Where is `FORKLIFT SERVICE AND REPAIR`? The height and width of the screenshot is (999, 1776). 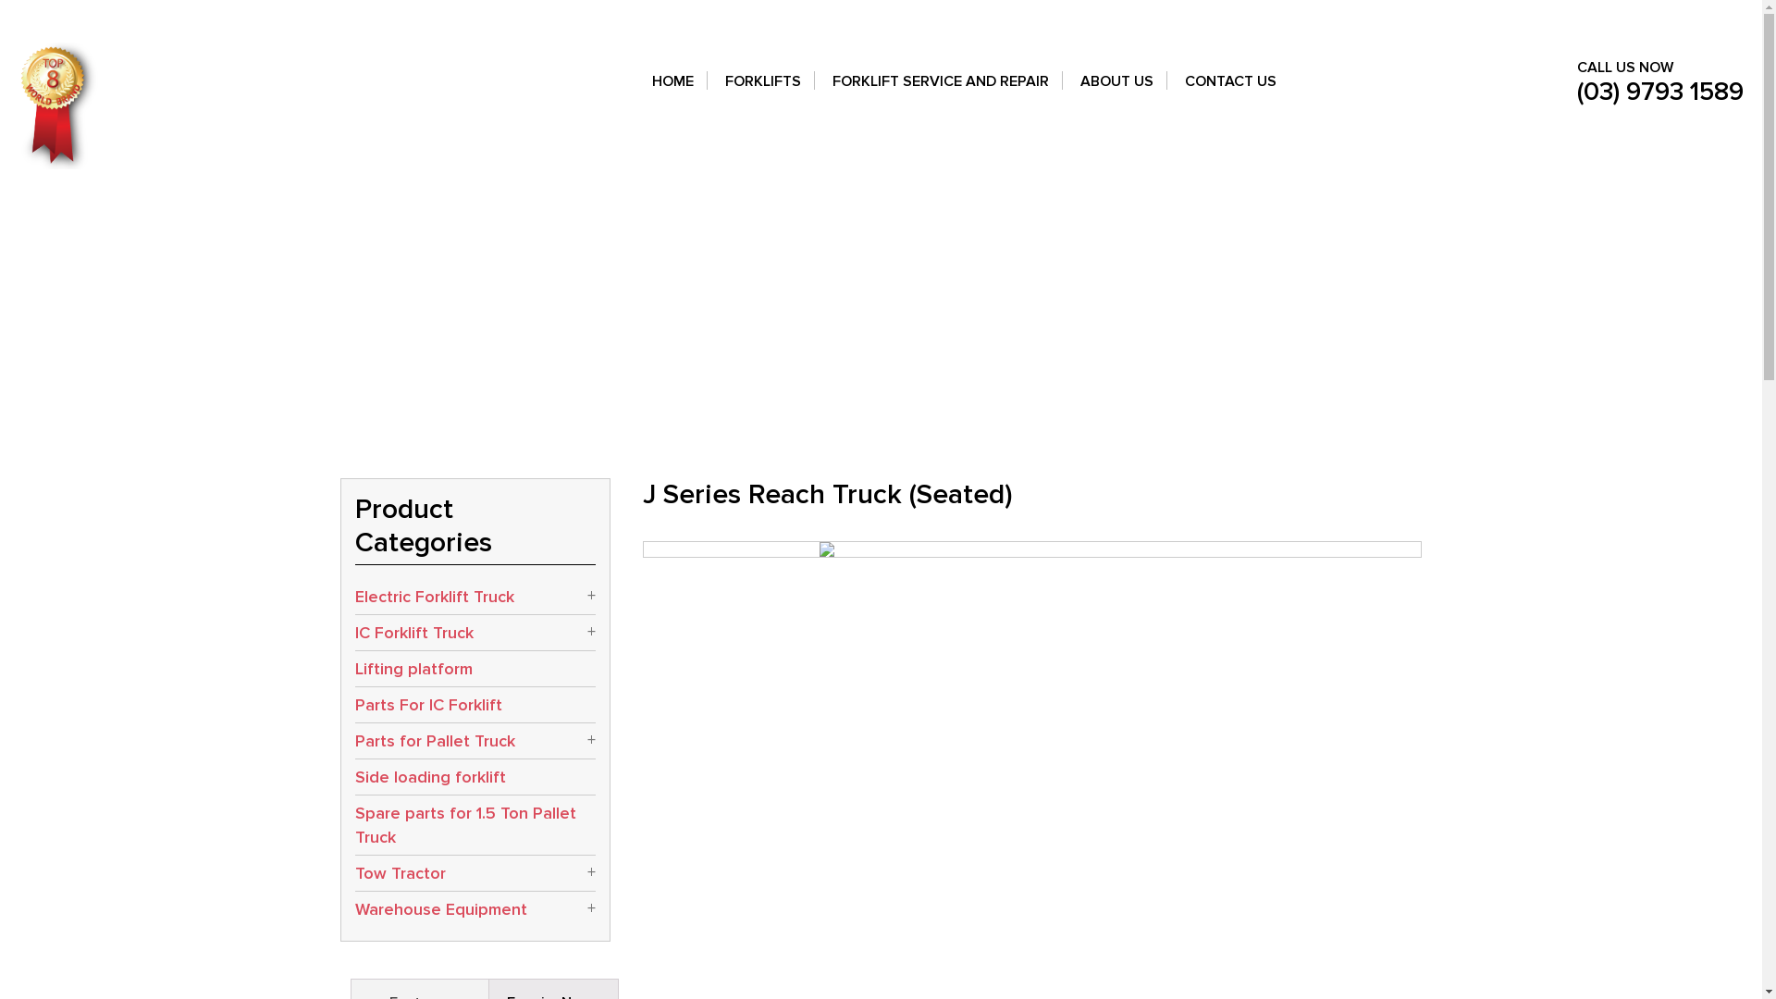
FORKLIFT SERVICE AND REPAIR is located at coordinates (941, 92).